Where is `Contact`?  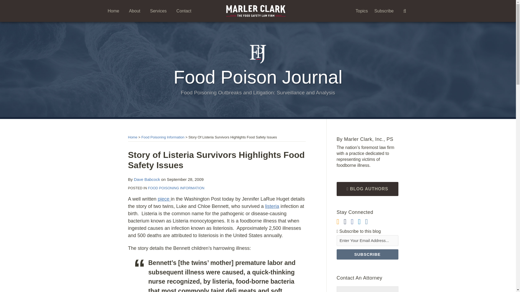 Contact is located at coordinates (184, 11).